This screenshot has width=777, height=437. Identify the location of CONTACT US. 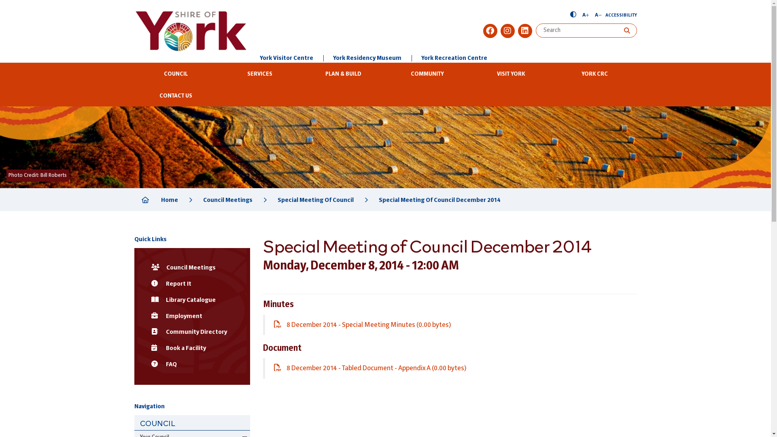
(176, 95).